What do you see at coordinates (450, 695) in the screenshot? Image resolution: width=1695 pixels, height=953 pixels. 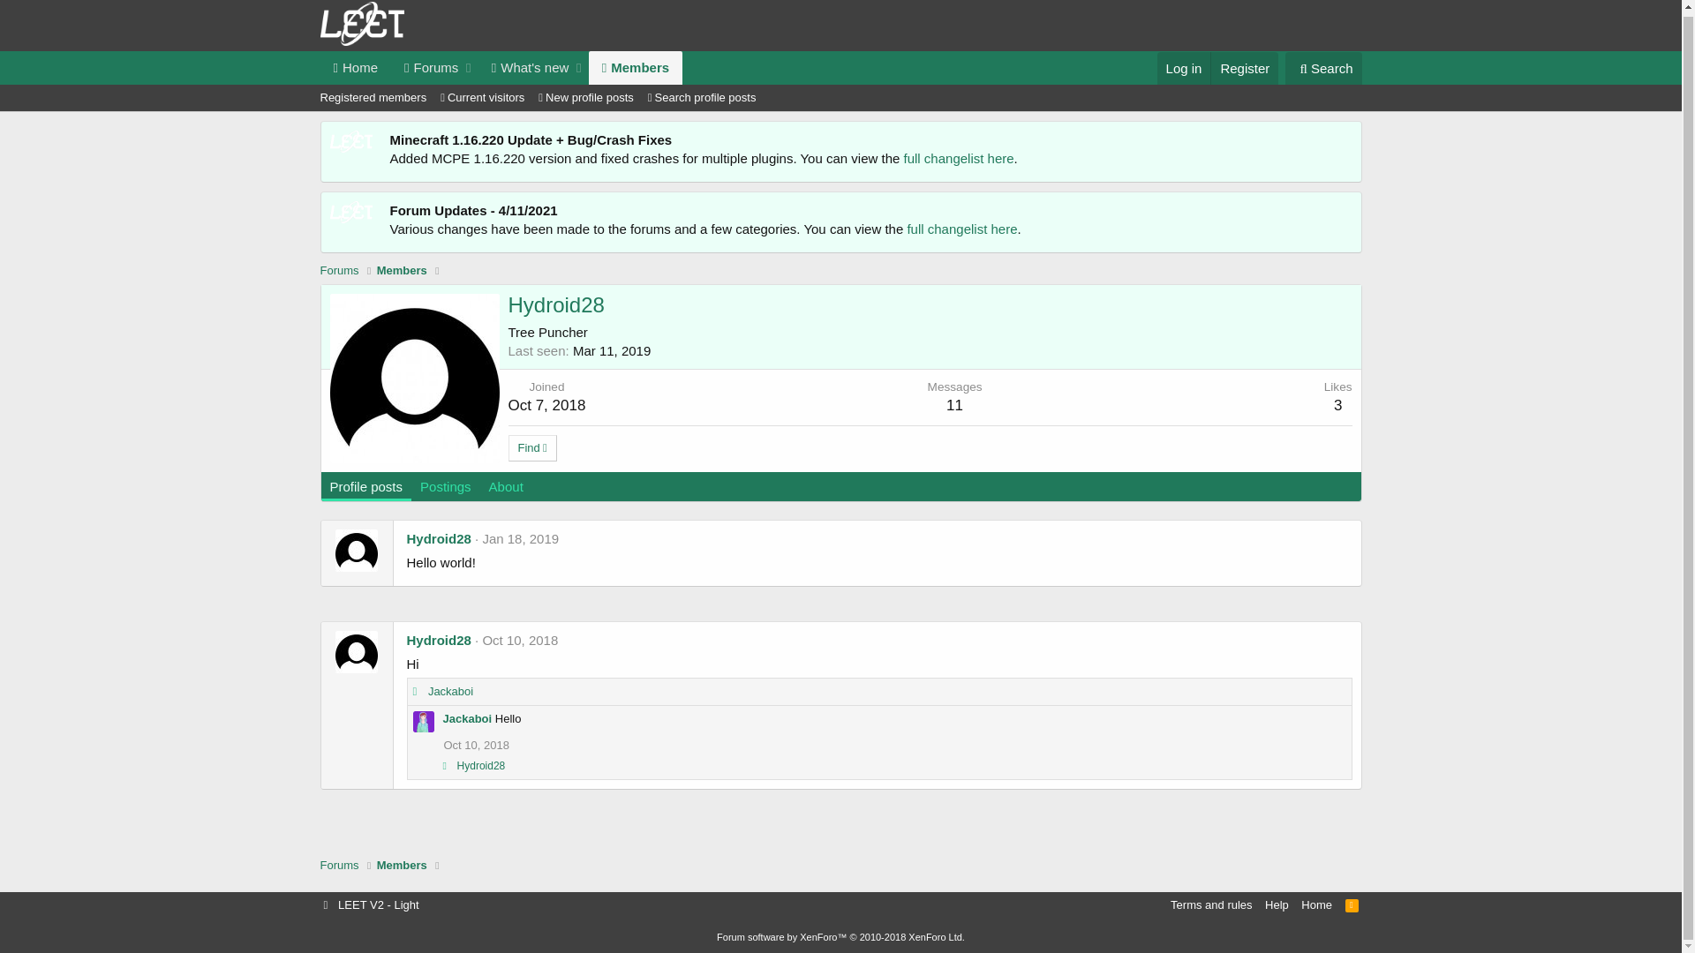 I see `Jackaboi` at bounding box center [450, 695].